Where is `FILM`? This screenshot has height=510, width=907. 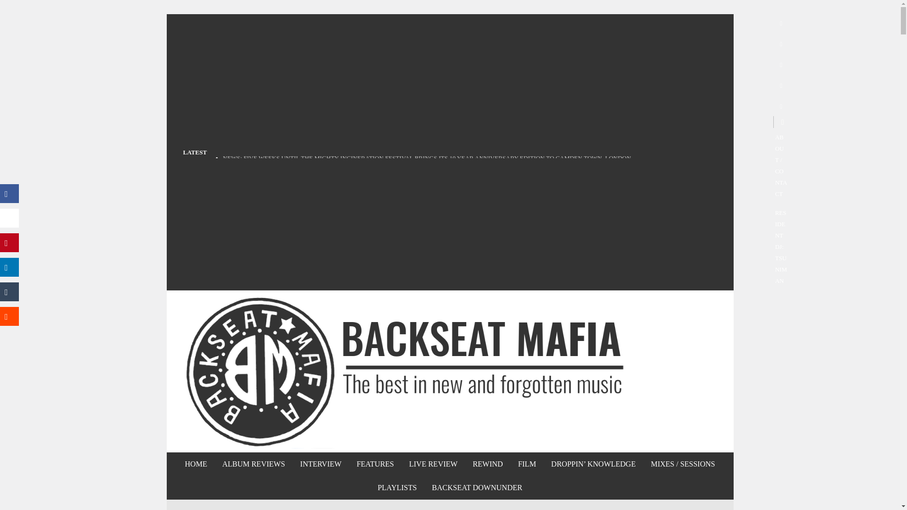 FILM is located at coordinates (527, 464).